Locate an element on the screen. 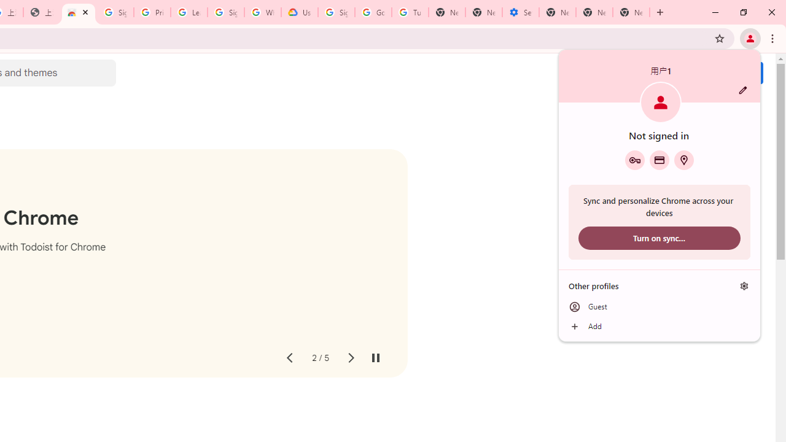 This screenshot has height=442, width=786. New Tab is located at coordinates (558, 12).